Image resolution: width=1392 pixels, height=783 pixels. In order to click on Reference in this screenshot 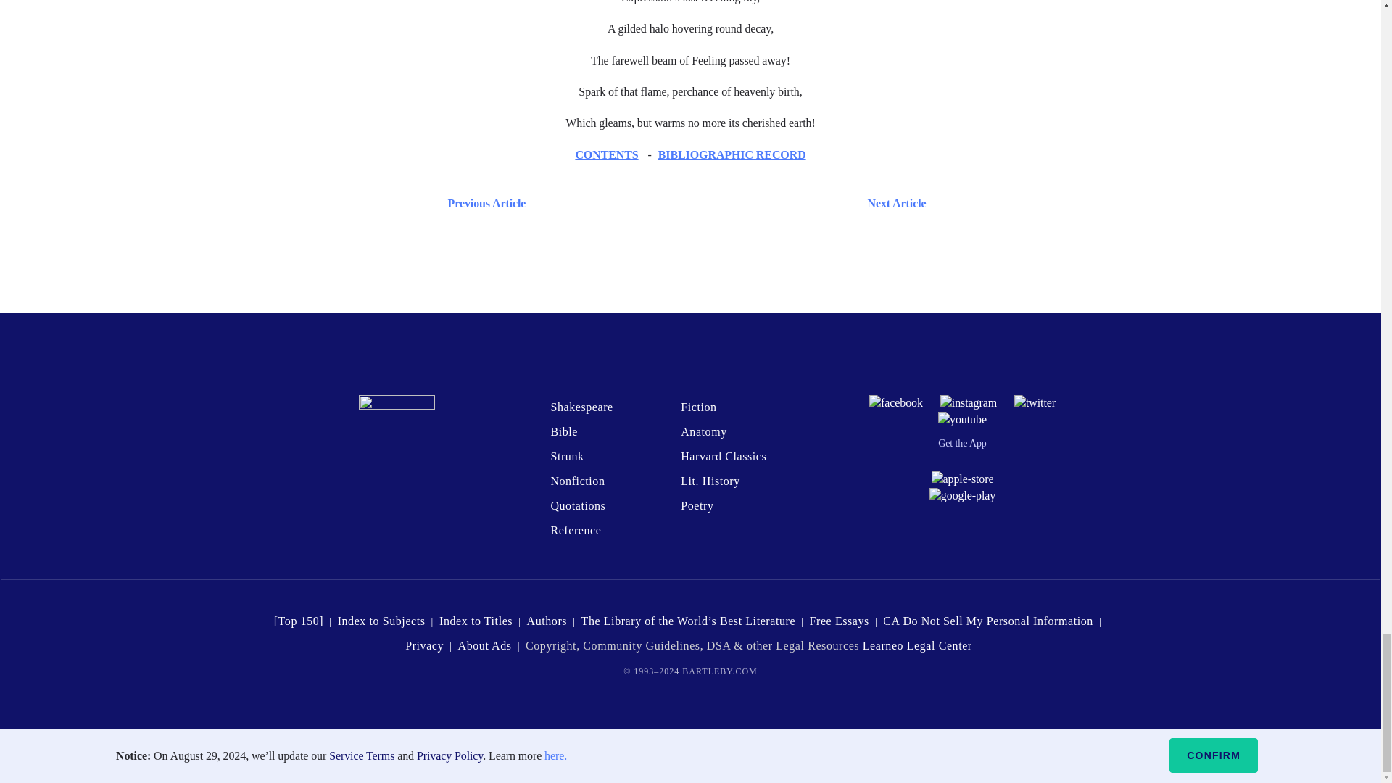, I will do `click(576, 529)`.